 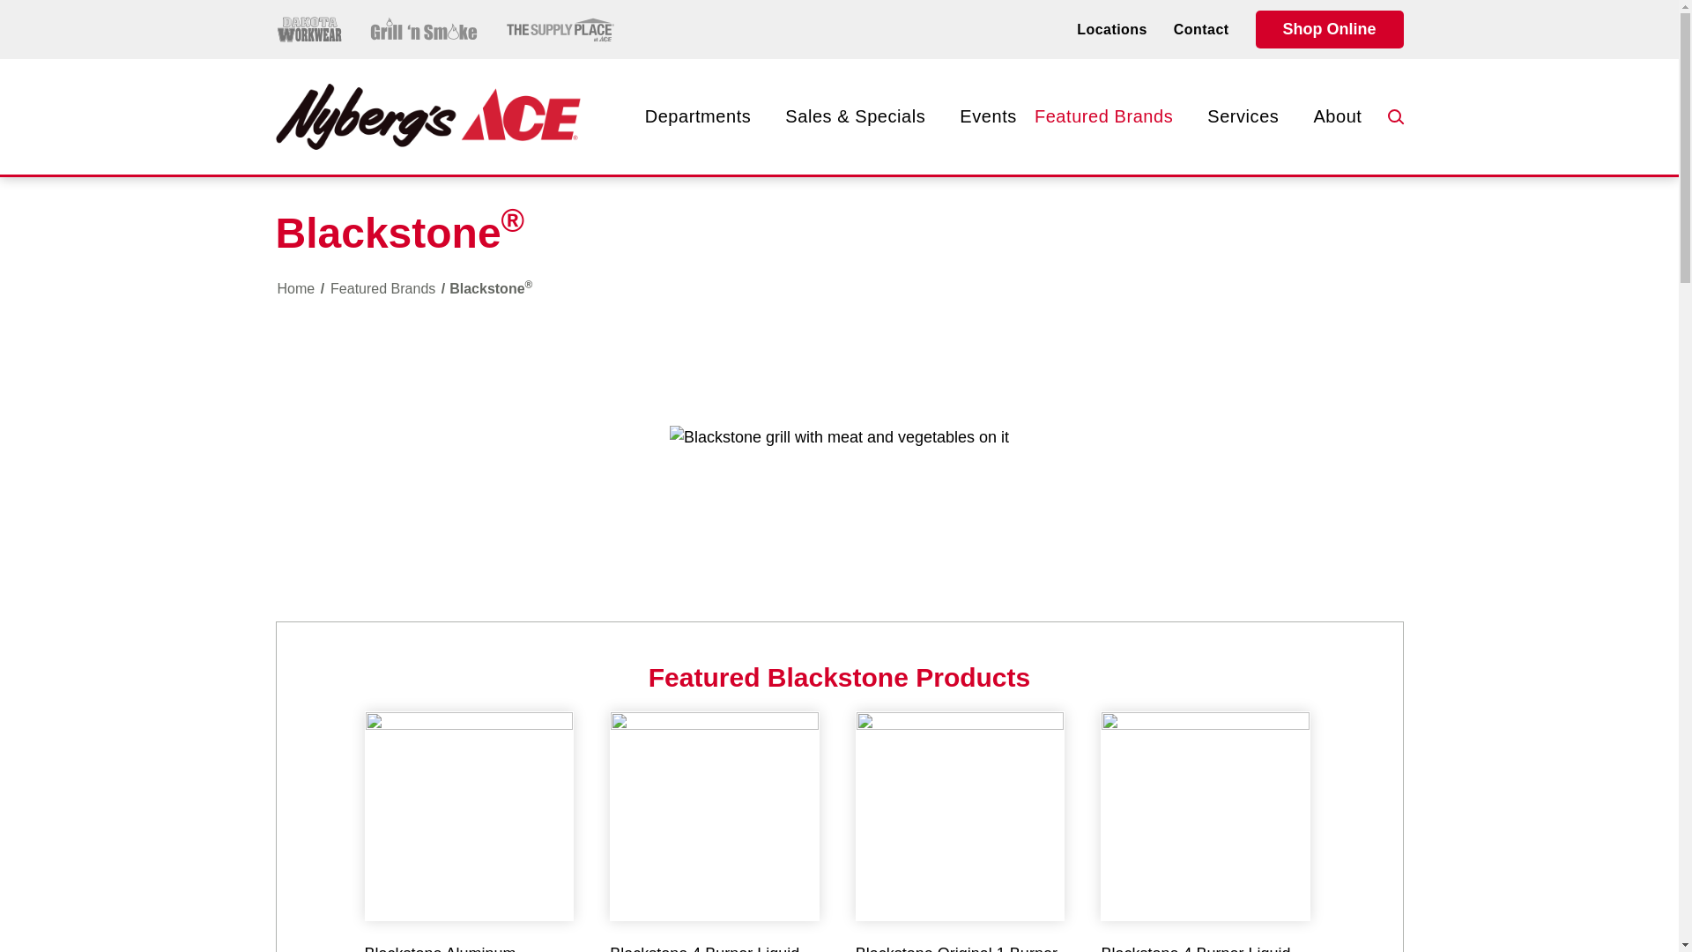 I want to click on Contact, so click(x=1202, y=29).